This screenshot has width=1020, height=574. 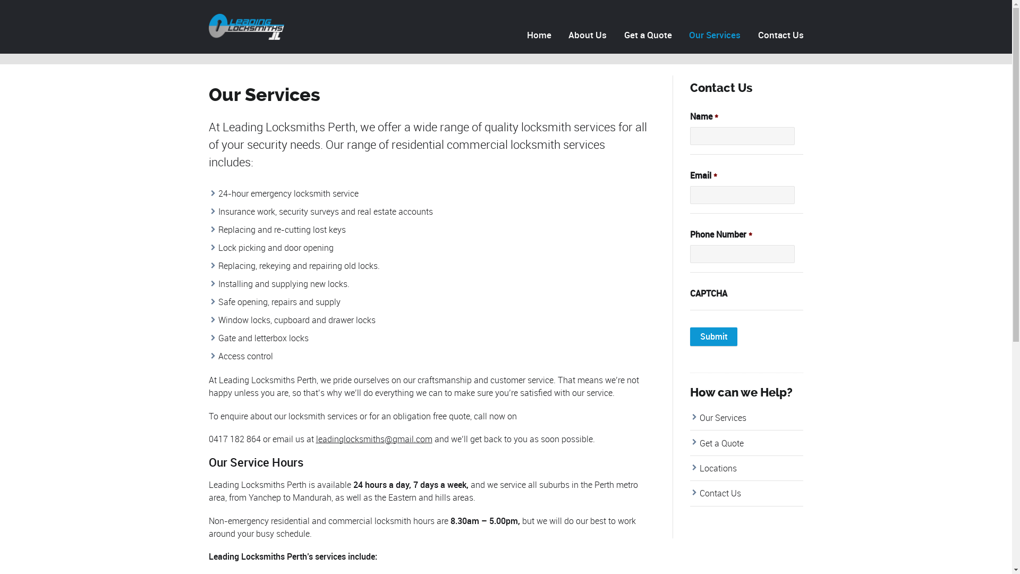 What do you see at coordinates (374, 439) in the screenshot?
I see `leadinglocksmiths@gmail.com` at bounding box center [374, 439].